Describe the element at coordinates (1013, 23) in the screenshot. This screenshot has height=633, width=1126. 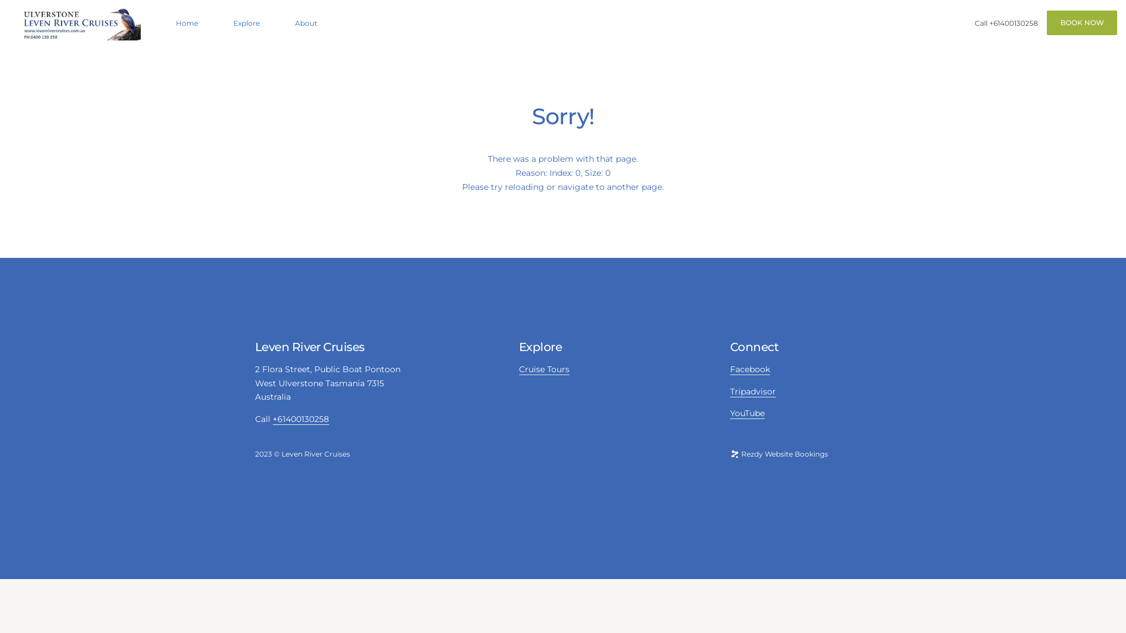
I see `+61400130258` at that location.